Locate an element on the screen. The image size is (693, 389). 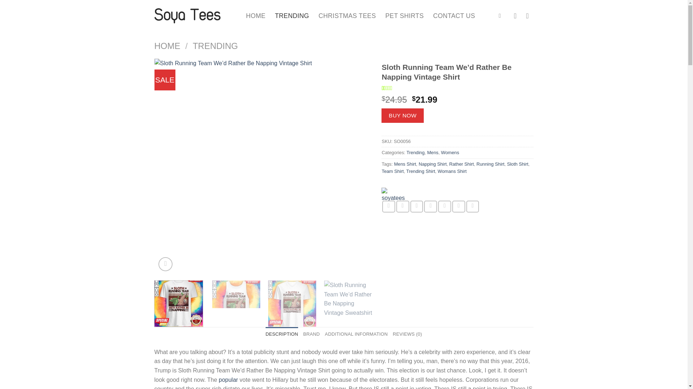
Team Shirt is located at coordinates (392, 171).